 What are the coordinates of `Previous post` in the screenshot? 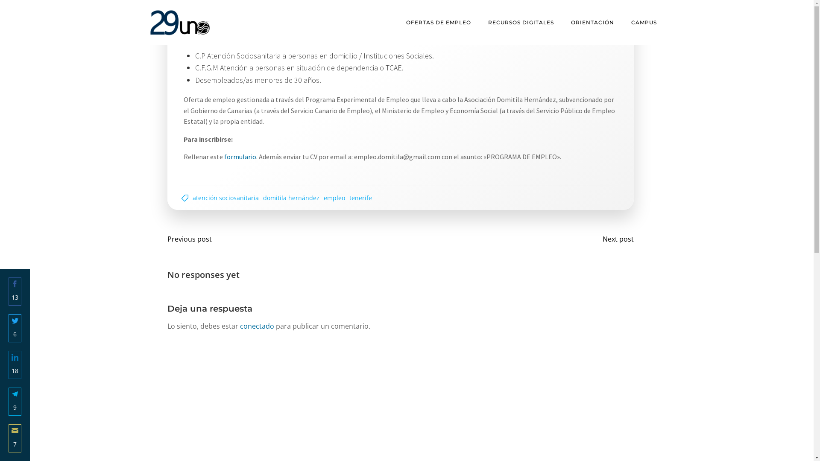 It's located at (192, 239).